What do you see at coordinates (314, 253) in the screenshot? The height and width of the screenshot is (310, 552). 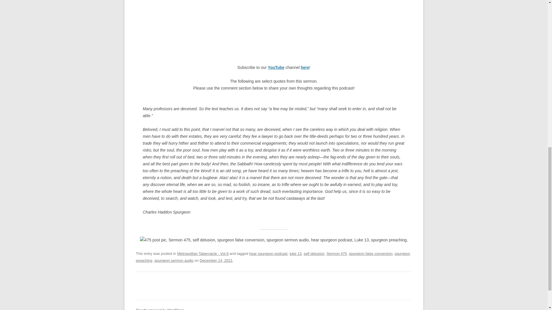 I see `self delusion` at bounding box center [314, 253].